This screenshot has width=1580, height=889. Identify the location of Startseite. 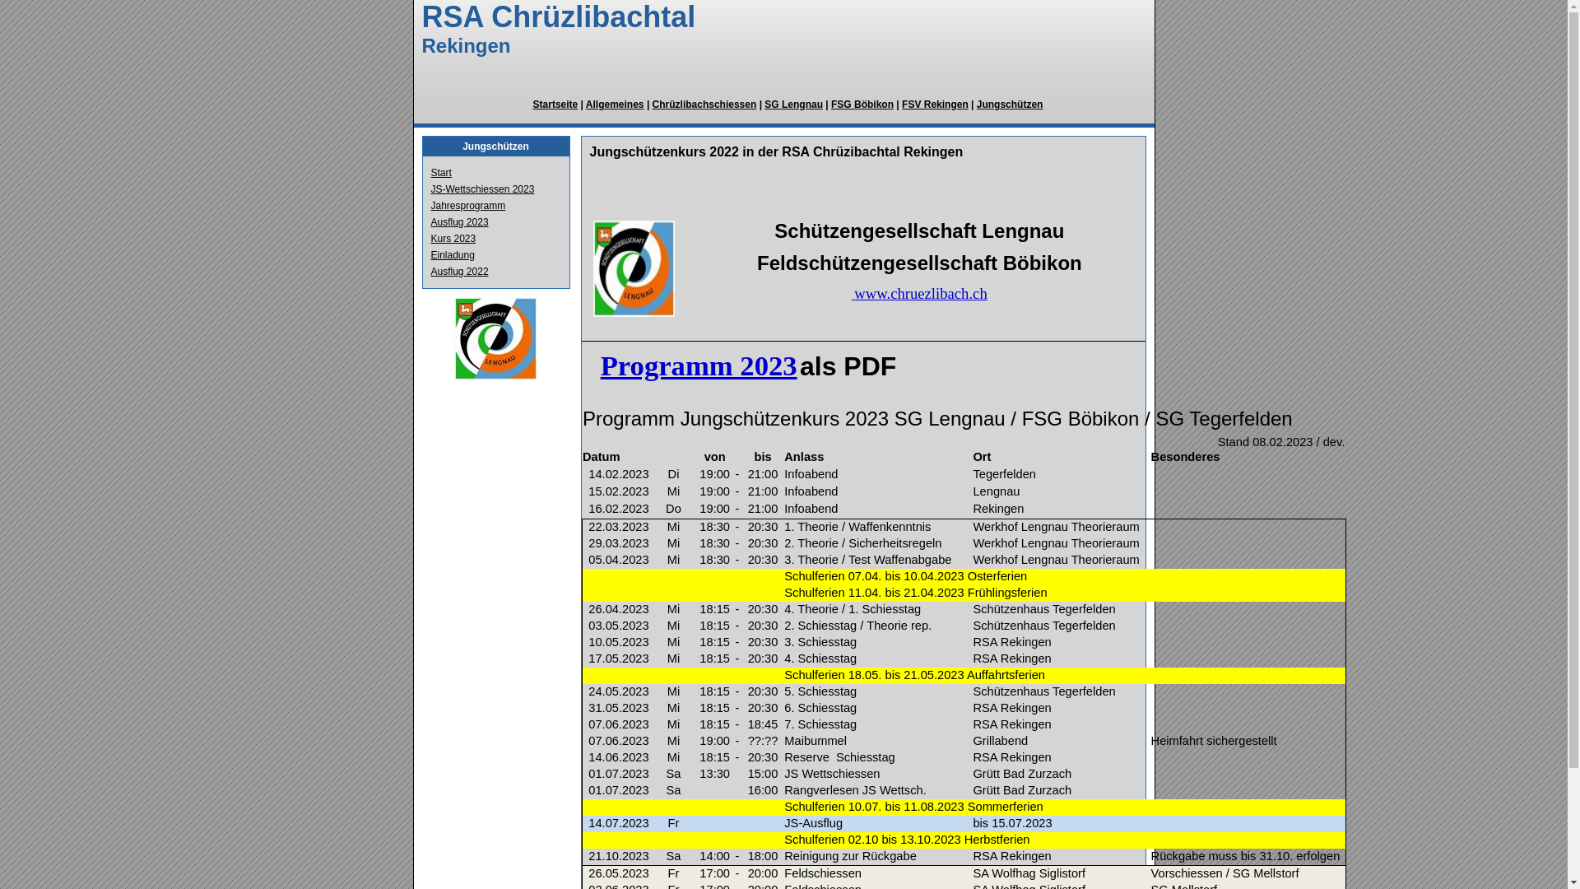
(556, 105).